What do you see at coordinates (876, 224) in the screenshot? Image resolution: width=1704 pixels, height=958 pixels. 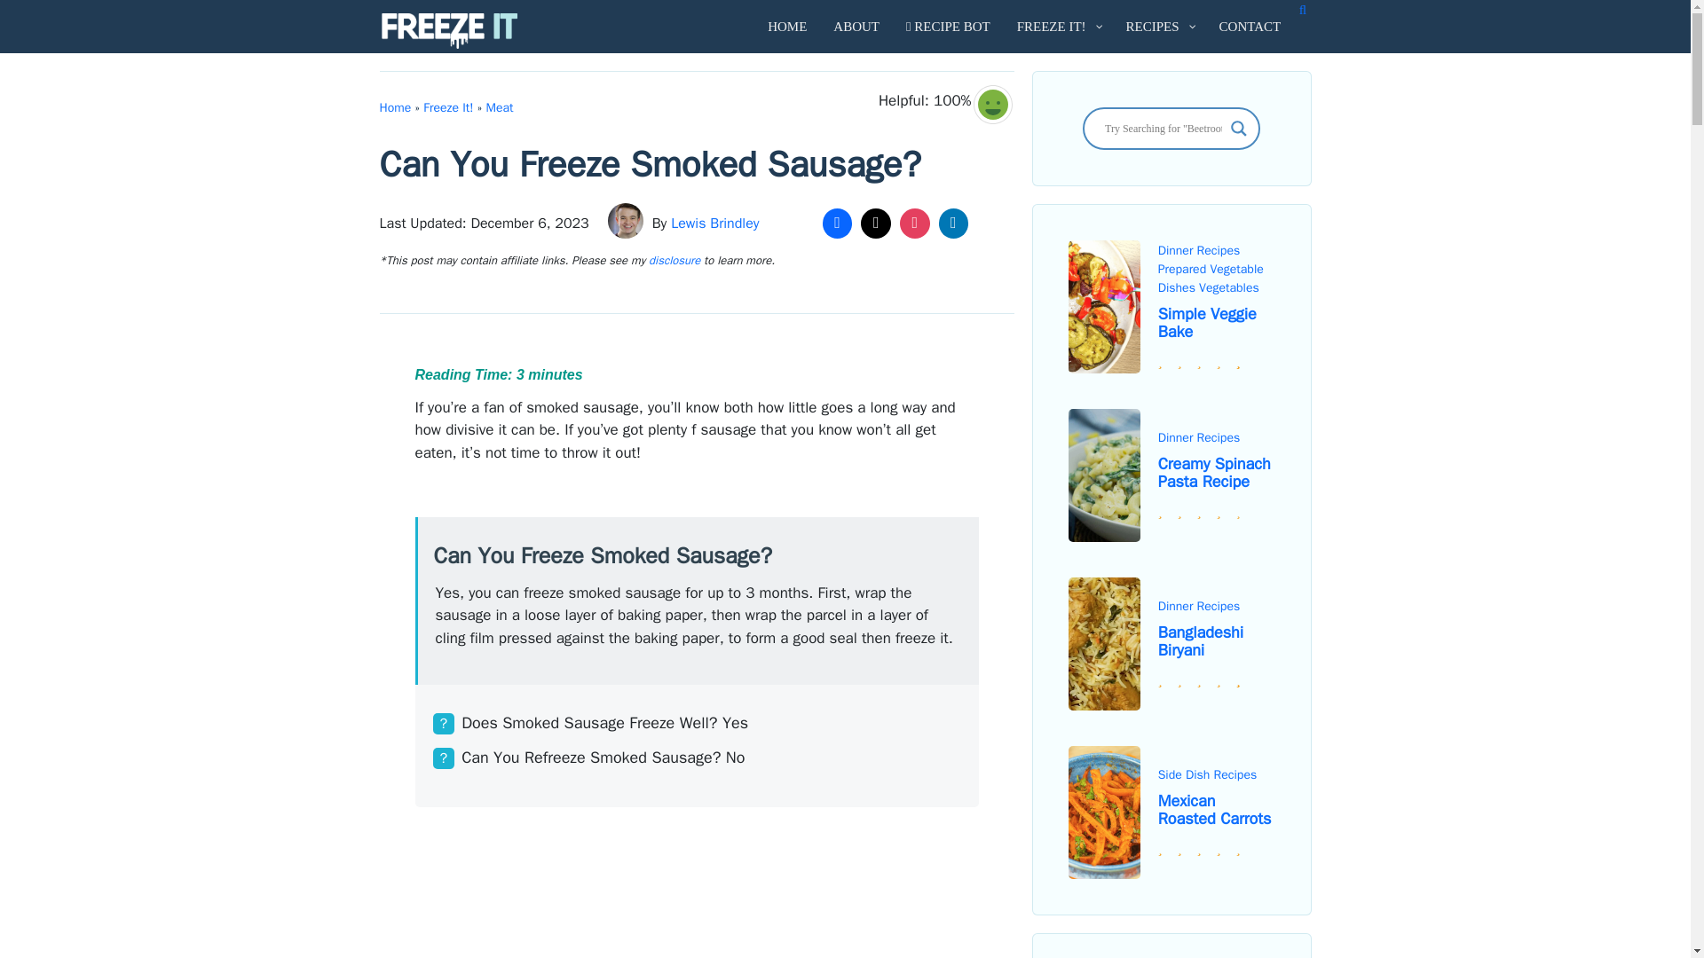 I see `X` at bounding box center [876, 224].